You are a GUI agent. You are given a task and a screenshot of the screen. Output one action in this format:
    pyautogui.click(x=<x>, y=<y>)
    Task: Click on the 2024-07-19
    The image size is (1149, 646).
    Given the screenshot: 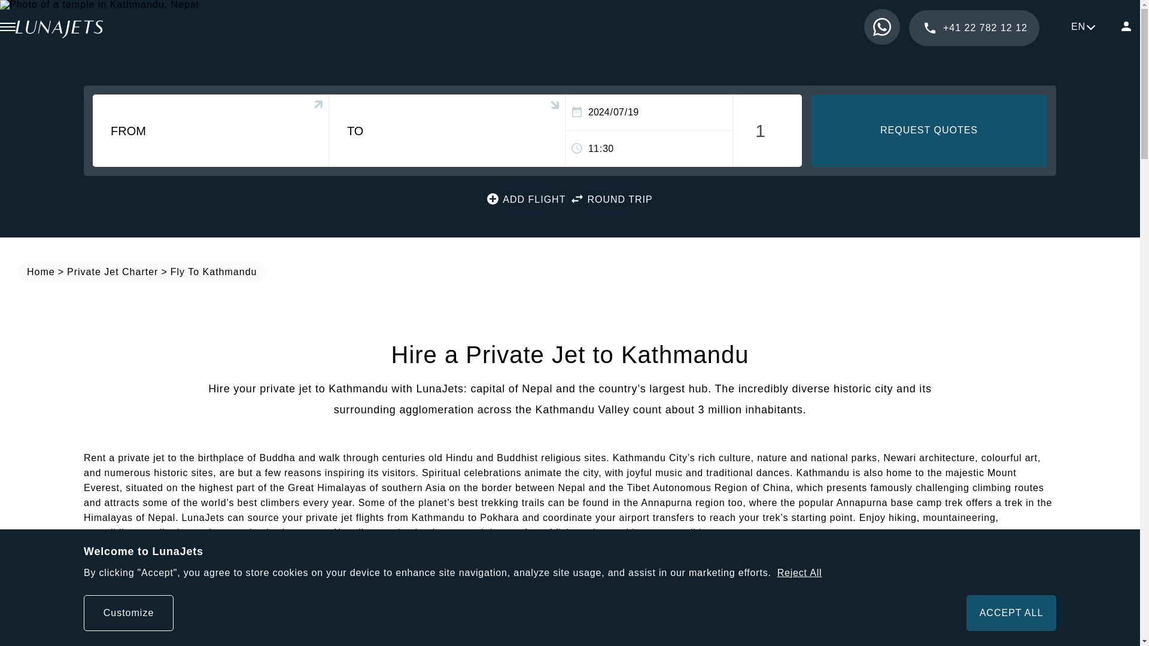 What is the action you would take?
    pyautogui.click(x=649, y=112)
    